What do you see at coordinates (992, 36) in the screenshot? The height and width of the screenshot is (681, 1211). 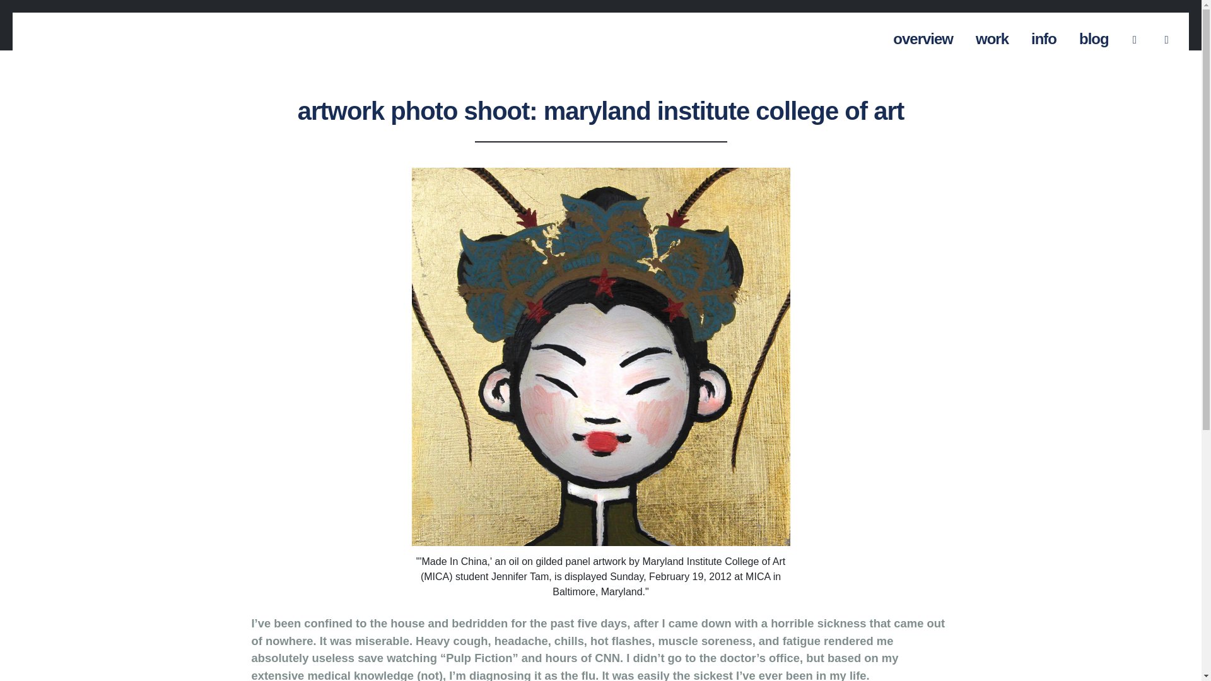 I see `work` at bounding box center [992, 36].